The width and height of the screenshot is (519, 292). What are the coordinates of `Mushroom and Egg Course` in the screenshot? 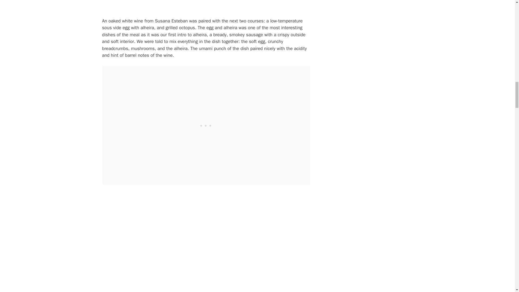 It's located at (206, 5).